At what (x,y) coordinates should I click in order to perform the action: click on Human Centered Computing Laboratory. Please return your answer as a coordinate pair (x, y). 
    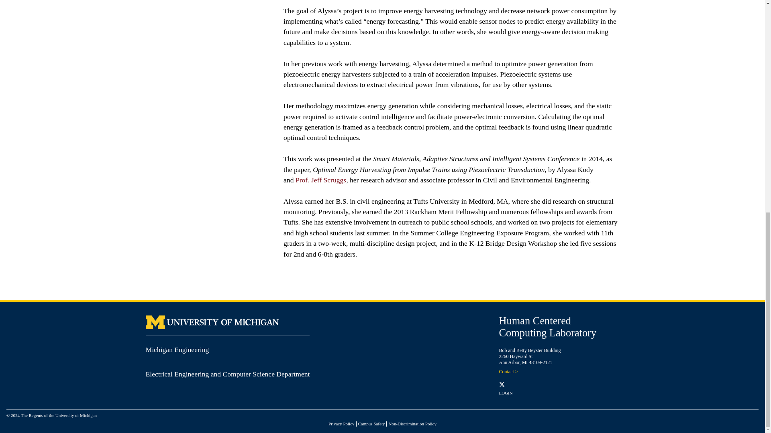
    Looking at the image, I should click on (547, 326).